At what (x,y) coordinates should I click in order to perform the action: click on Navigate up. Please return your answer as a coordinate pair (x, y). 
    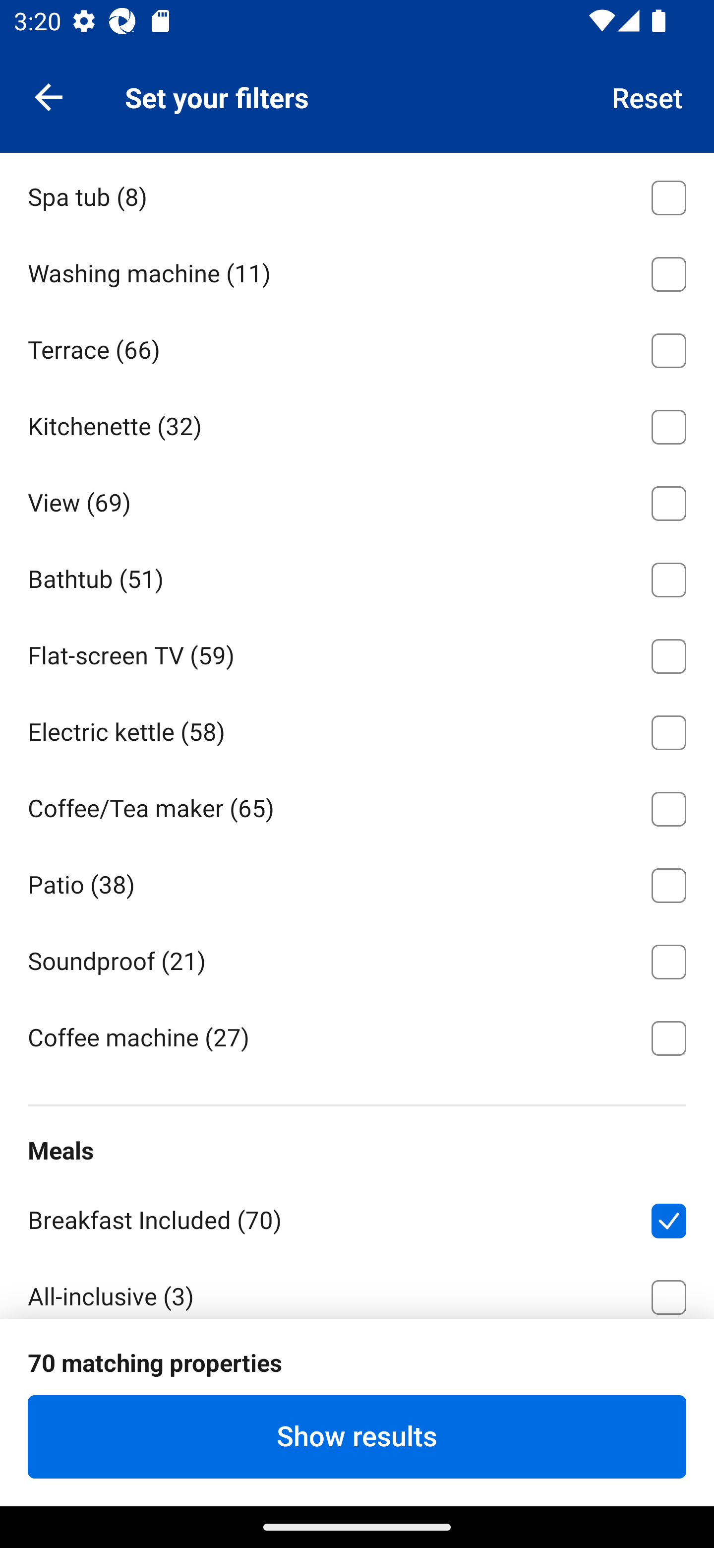
    Looking at the image, I should click on (49, 96).